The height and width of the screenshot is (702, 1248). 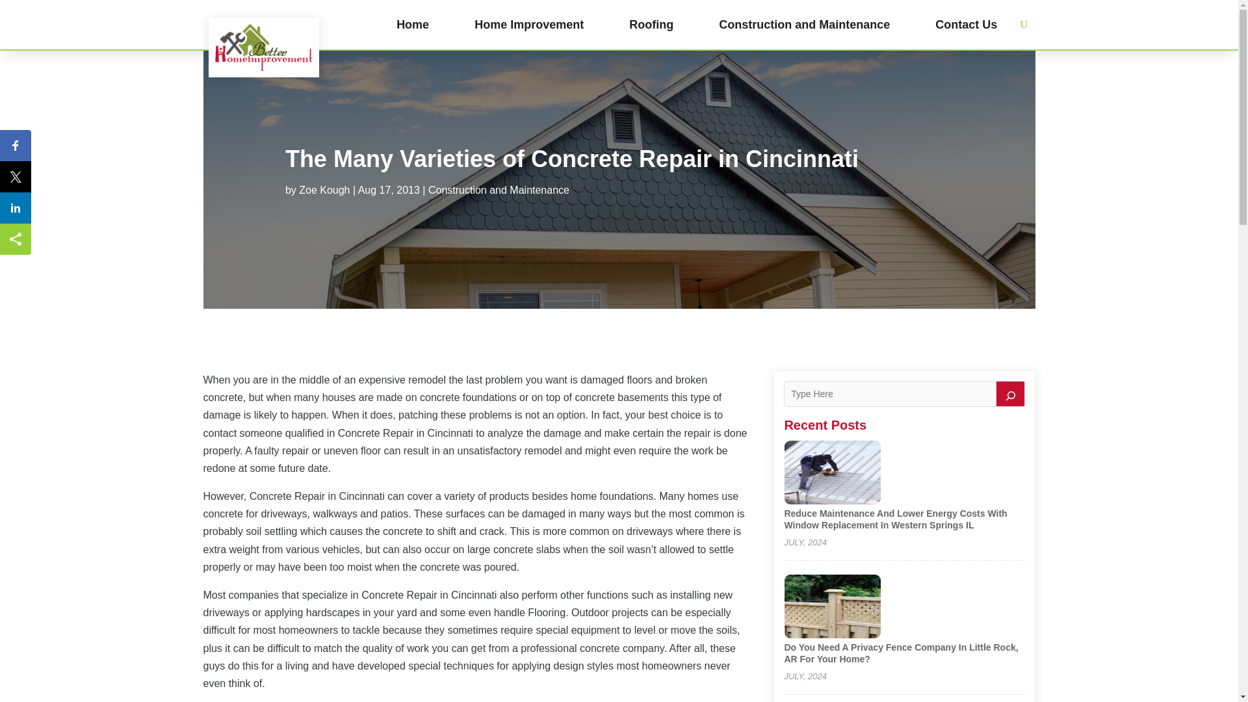 I want to click on Roofing, so click(x=651, y=25).